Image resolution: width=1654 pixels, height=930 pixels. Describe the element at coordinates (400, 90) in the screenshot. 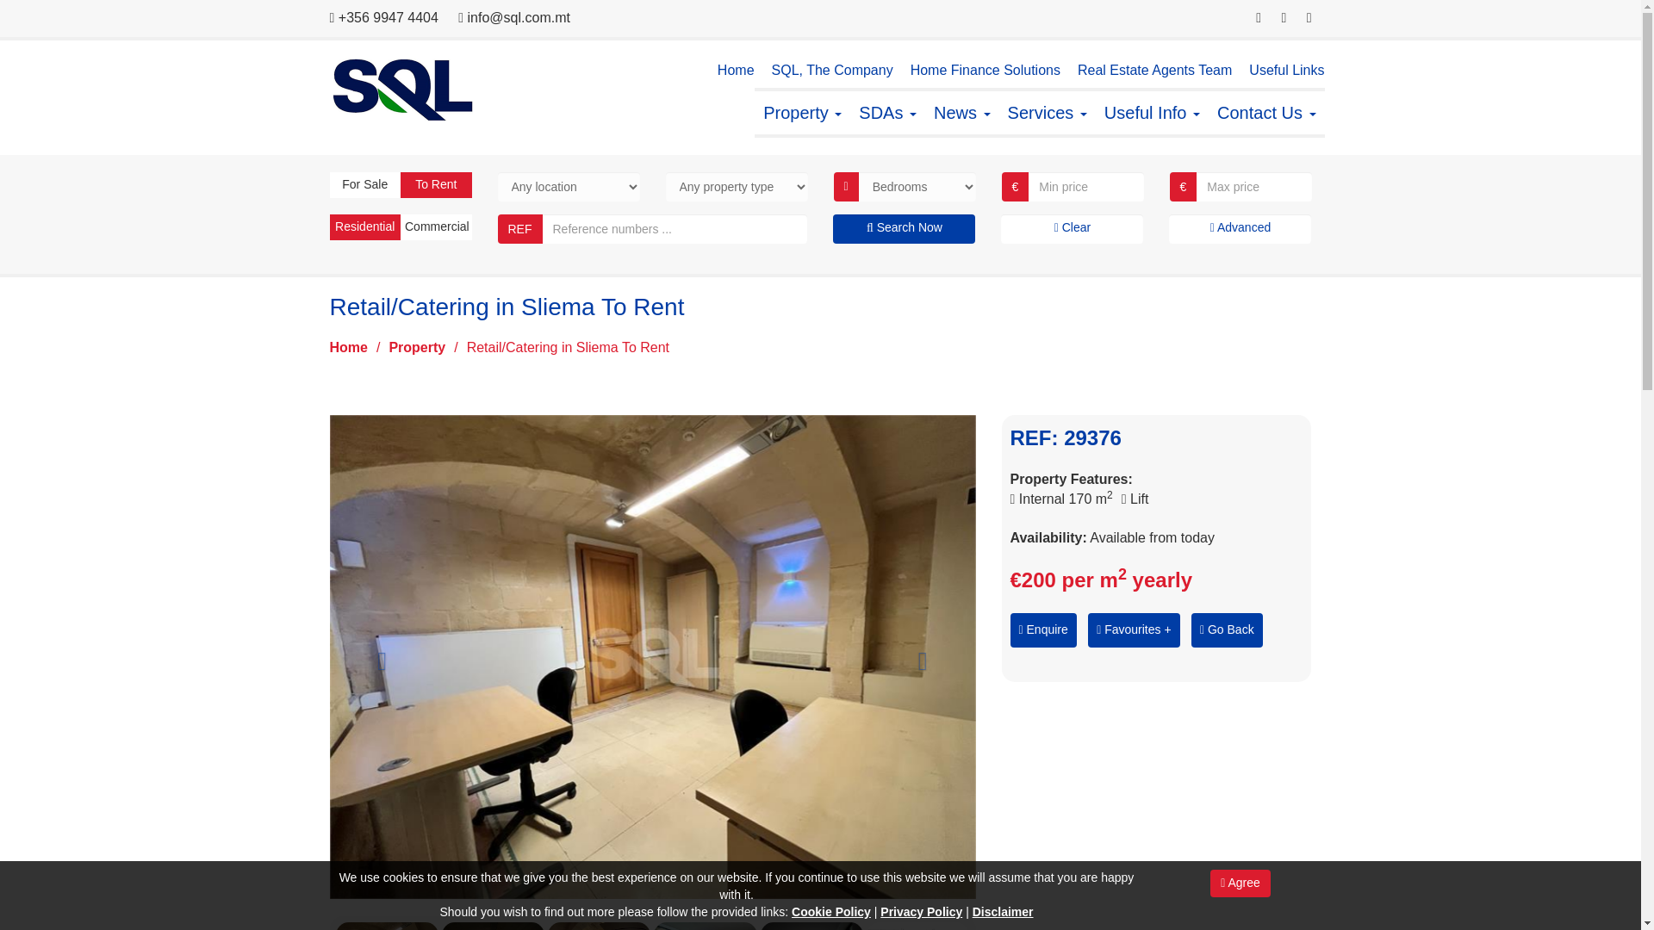

I see `Selective Quality Letting Ltd.` at that location.